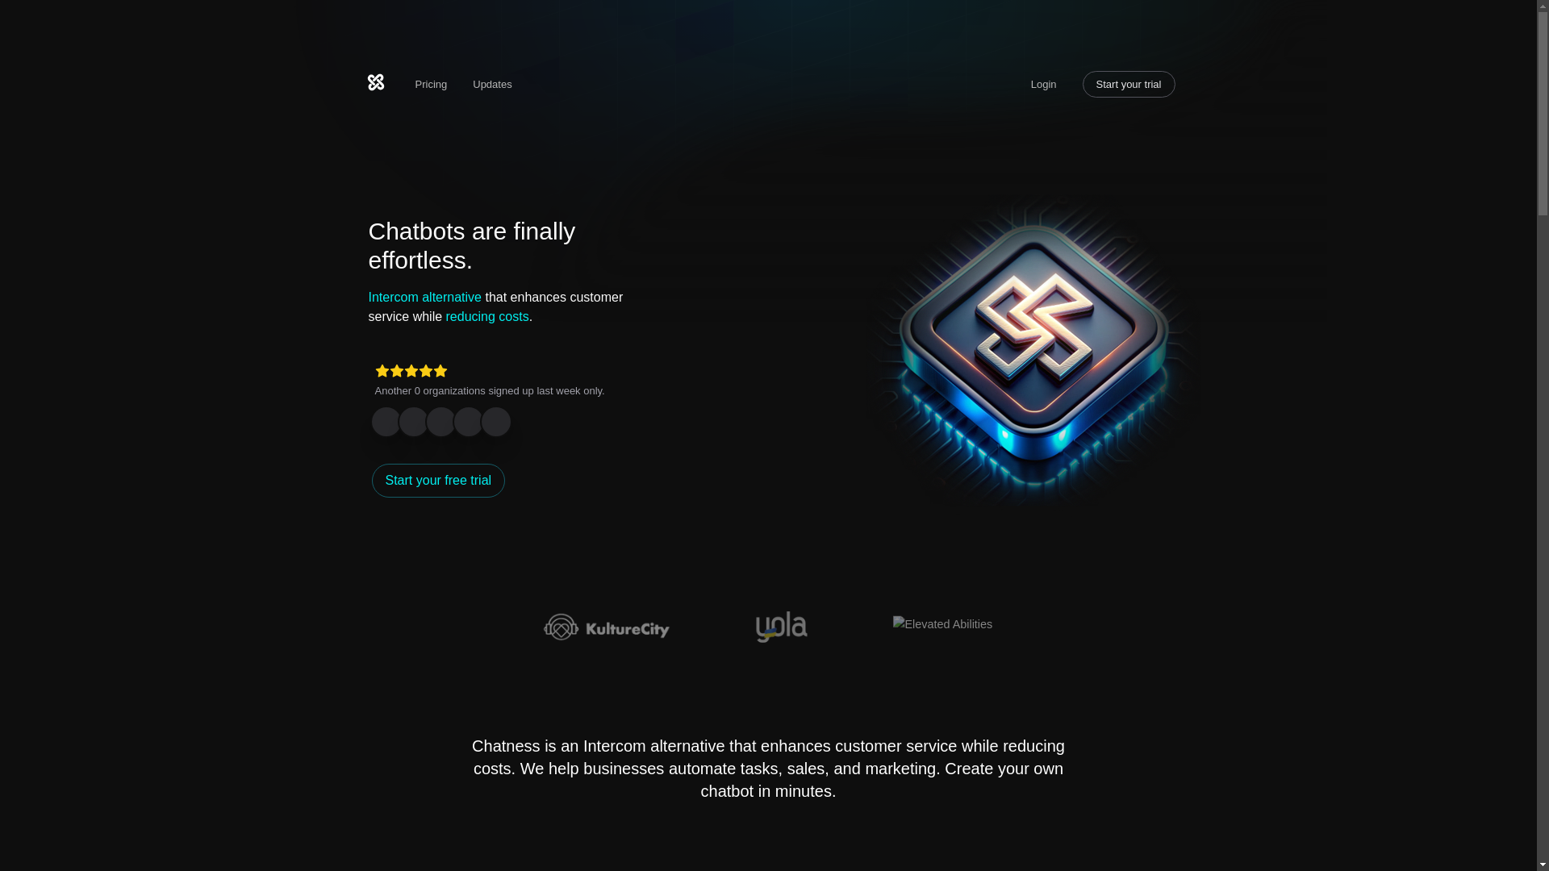  Describe the element at coordinates (437, 479) in the screenshot. I see `Start your free trial` at that location.